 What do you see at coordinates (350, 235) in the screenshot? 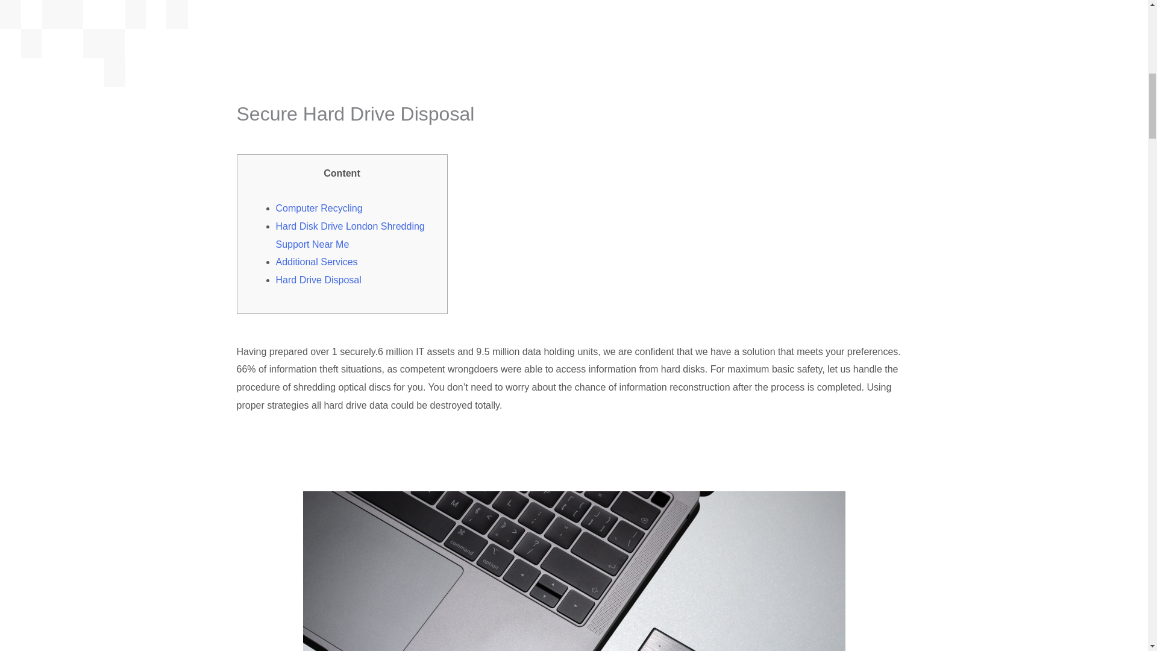
I see `Hard Disk Drive London Shredding Support Near Me` at bounding box center [350, 235].